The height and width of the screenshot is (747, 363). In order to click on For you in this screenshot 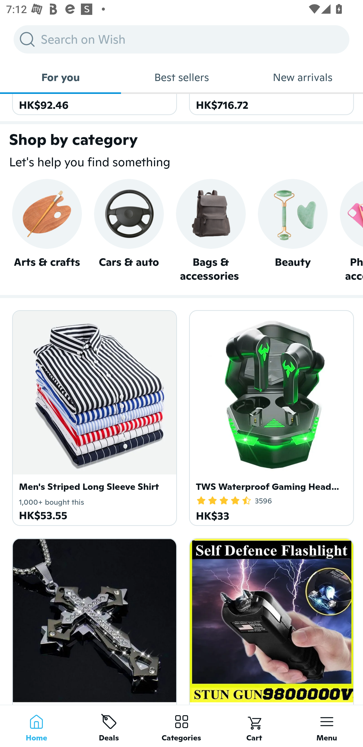, I will do `click(60, 77)`.